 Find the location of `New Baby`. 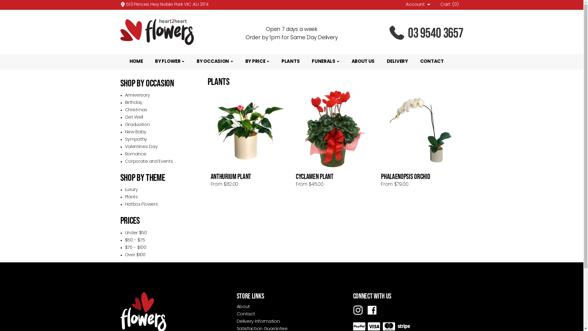

New Baby is located at coordinates (136, 132).